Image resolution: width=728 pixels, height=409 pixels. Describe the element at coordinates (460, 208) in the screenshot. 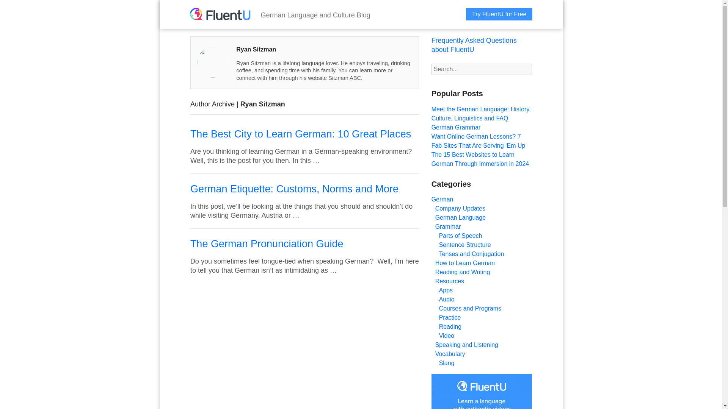

I see `Company Updates` at that location.